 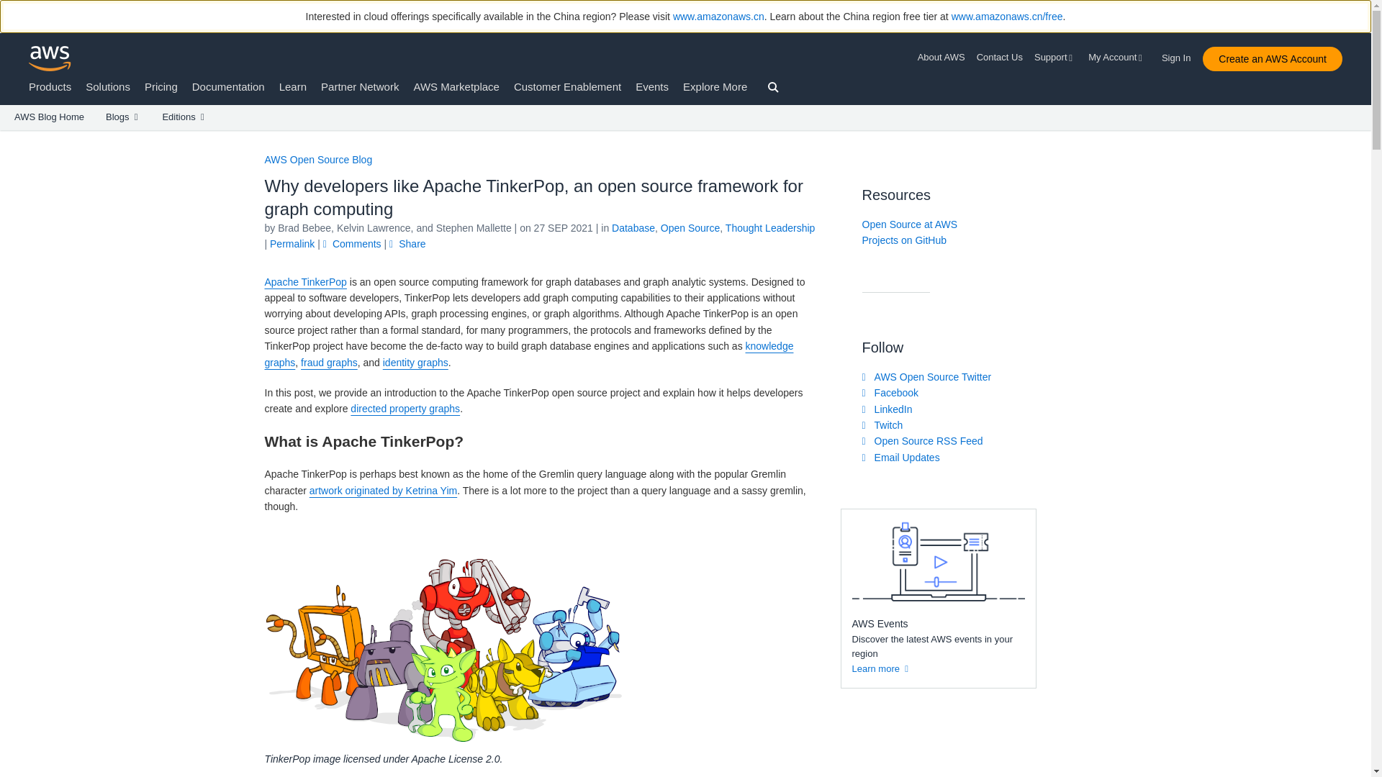 I want to click on My Account , so click(x=1117, y=58).